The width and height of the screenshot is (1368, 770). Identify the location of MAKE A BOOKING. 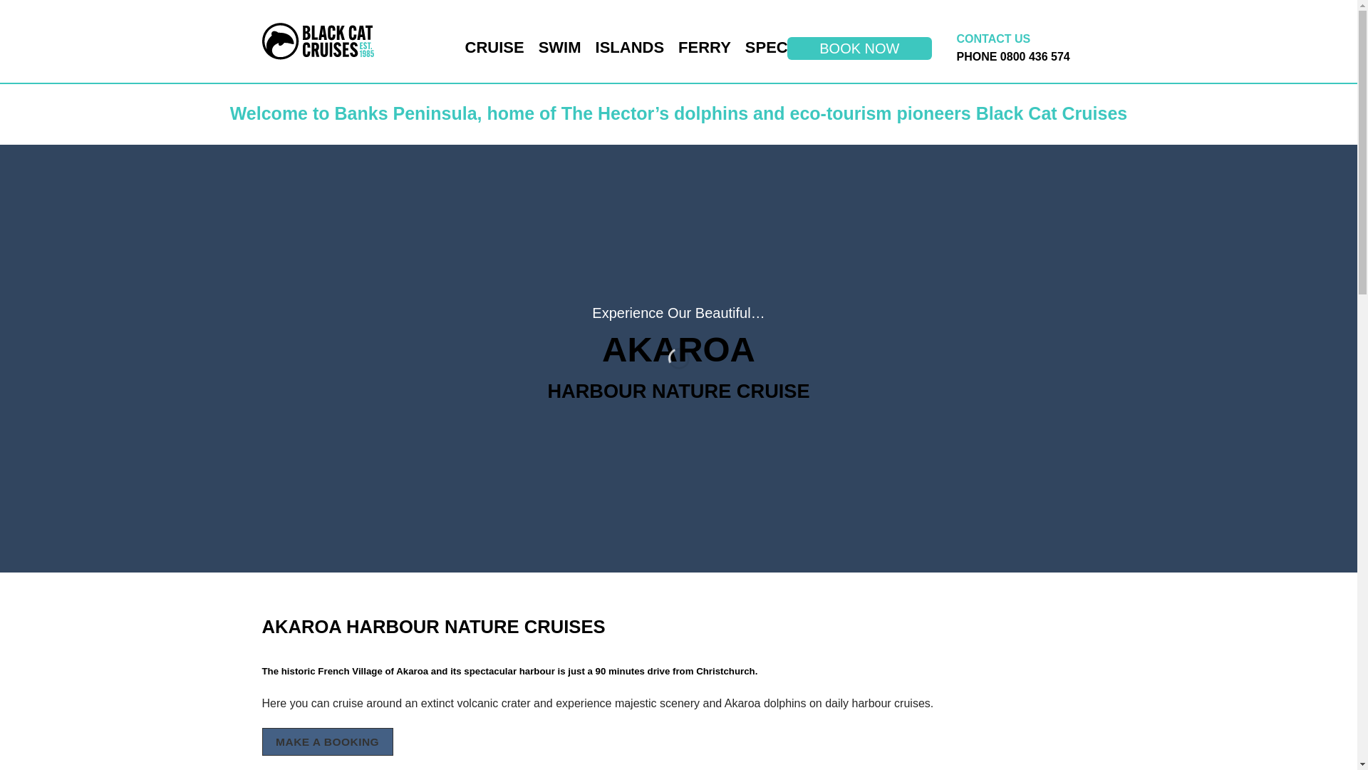
(328, 741).